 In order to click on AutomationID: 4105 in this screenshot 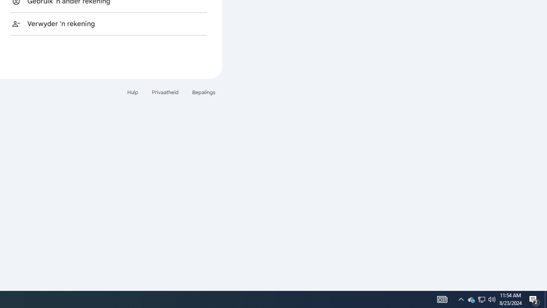, I will do `click(442, 299)`.